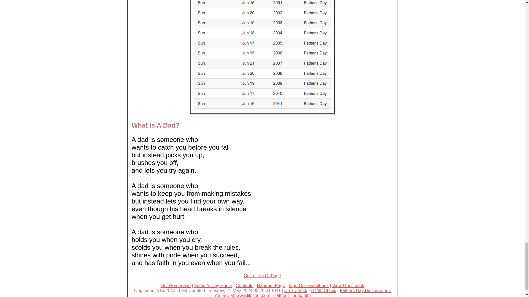 This screenshot has height=297, width=529. Describe the element at coordinates (309, 285) in the screenshot. I see `Sign Our Guestbook` at that location.